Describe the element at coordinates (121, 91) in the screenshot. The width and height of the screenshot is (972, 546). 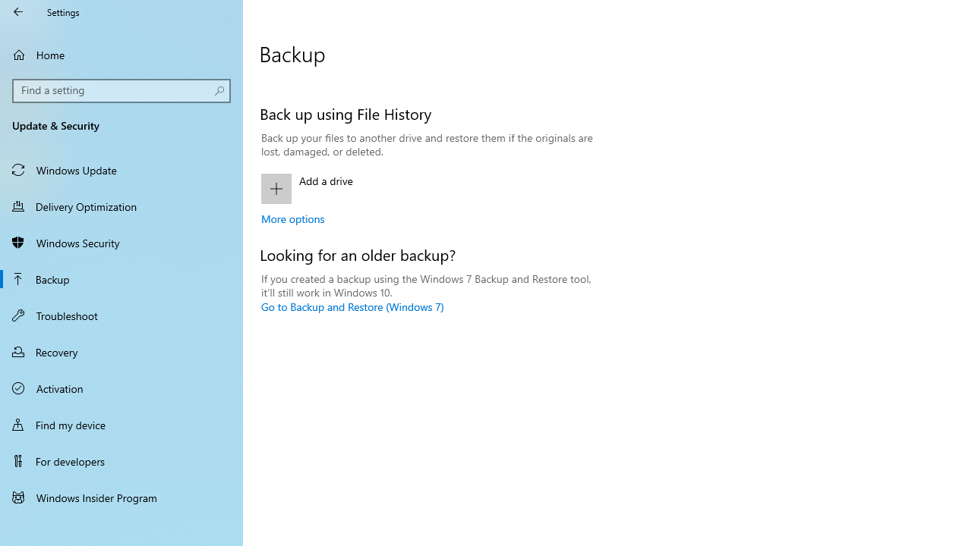
I see `Search box, Find a setting` at that location.